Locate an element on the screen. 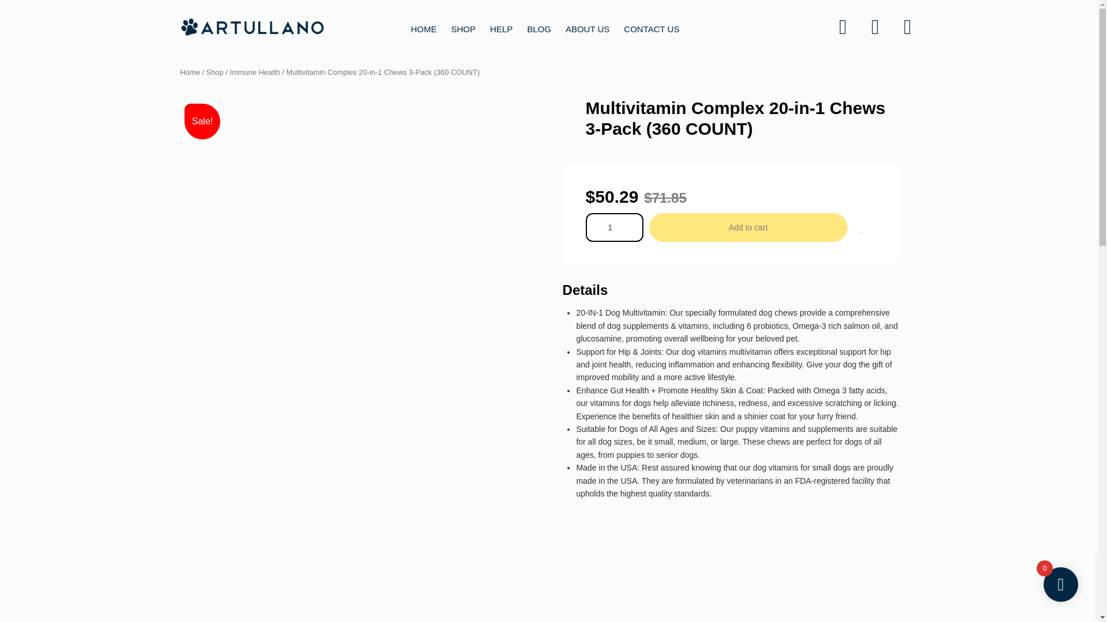  SHOP is located at coordinates (463, 29).